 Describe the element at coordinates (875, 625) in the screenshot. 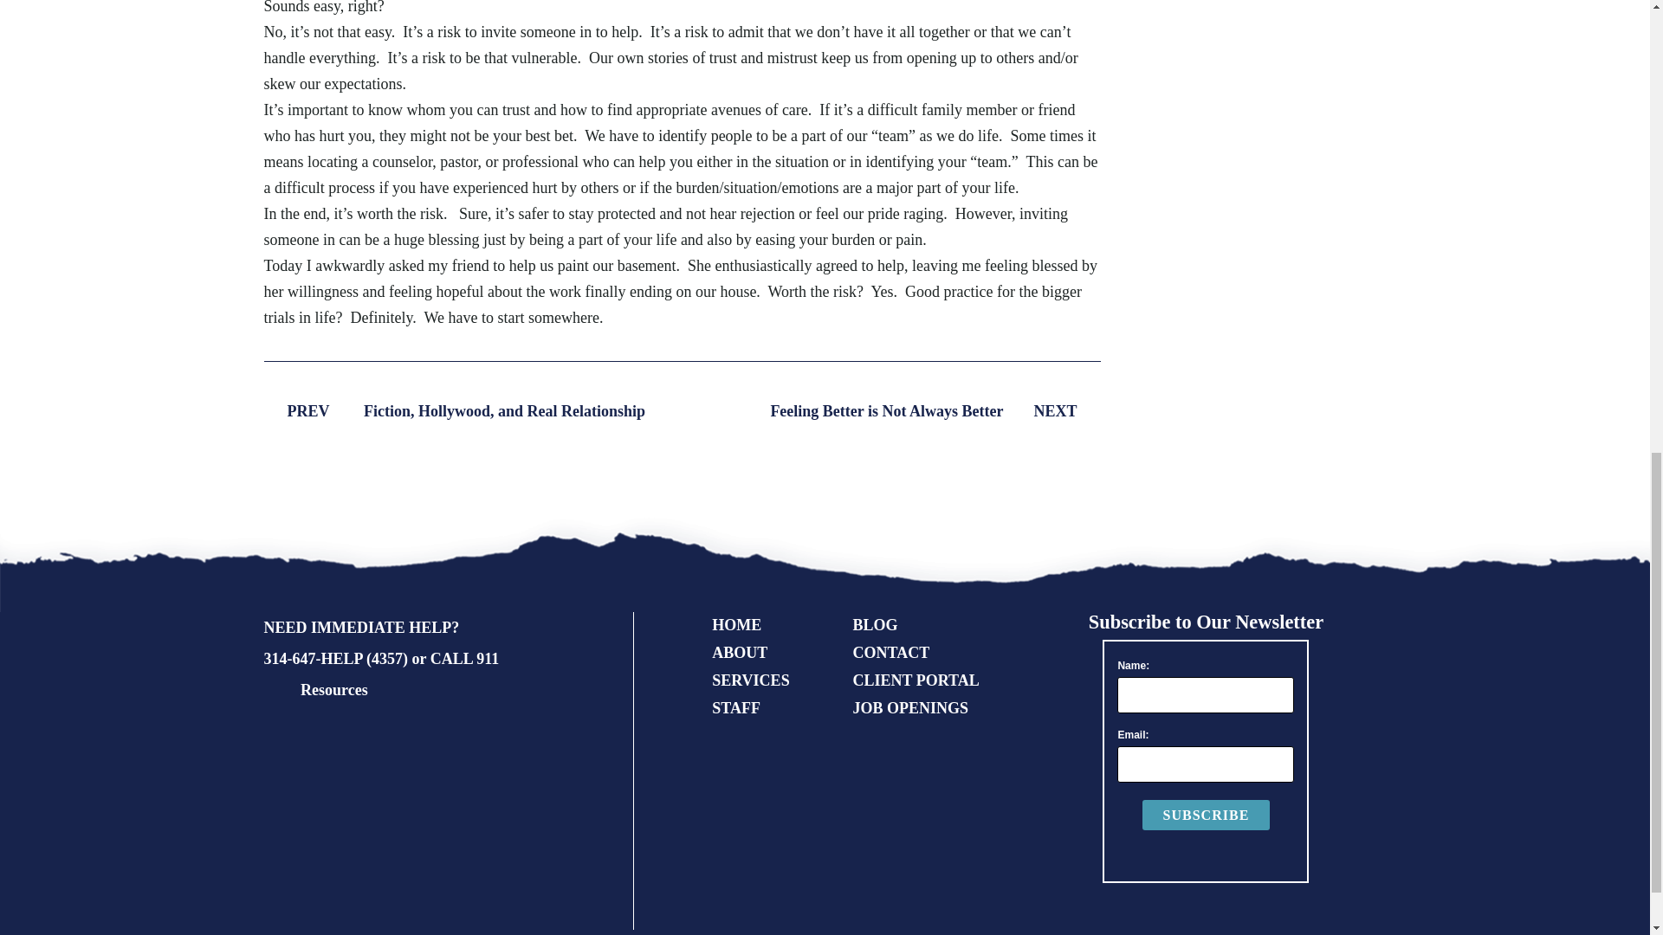

I see `BLOG` at that location.